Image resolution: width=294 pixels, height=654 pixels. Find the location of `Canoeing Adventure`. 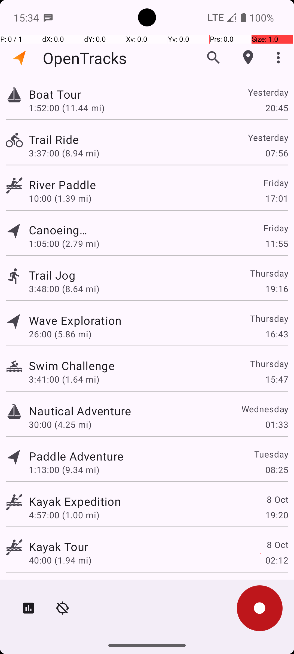

Canoeing Adventure is located at coordinates (59, 230).